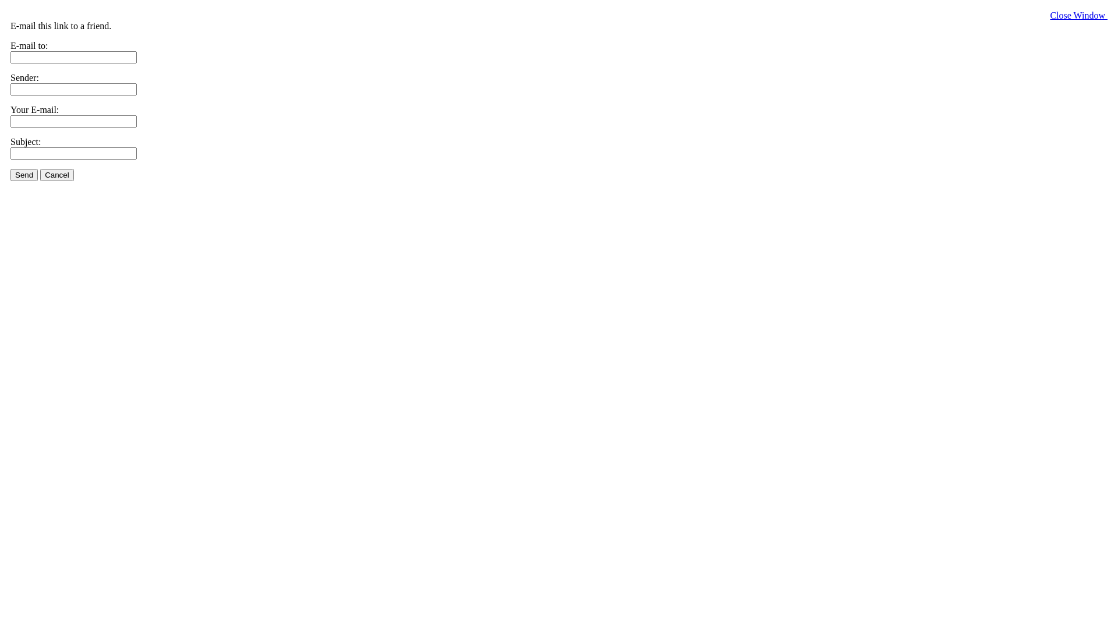 The height and width of the screenshot is (629, 1118). Describe the element at coordinates (57, 175) in the screenshot. I see `Cancel` at that location.